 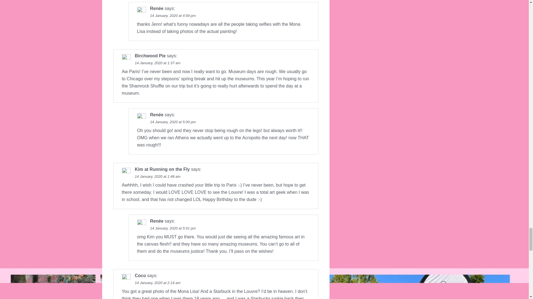 I want to click on 14 January, 2020 at 5:01 pm, so click(x=173, y=228).